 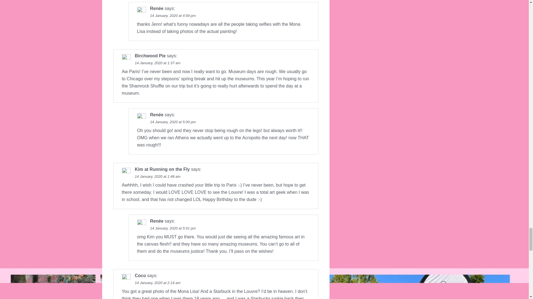 I want to click on 14 January, 2020 at 5:01 pm, so click(x=173, y=228).